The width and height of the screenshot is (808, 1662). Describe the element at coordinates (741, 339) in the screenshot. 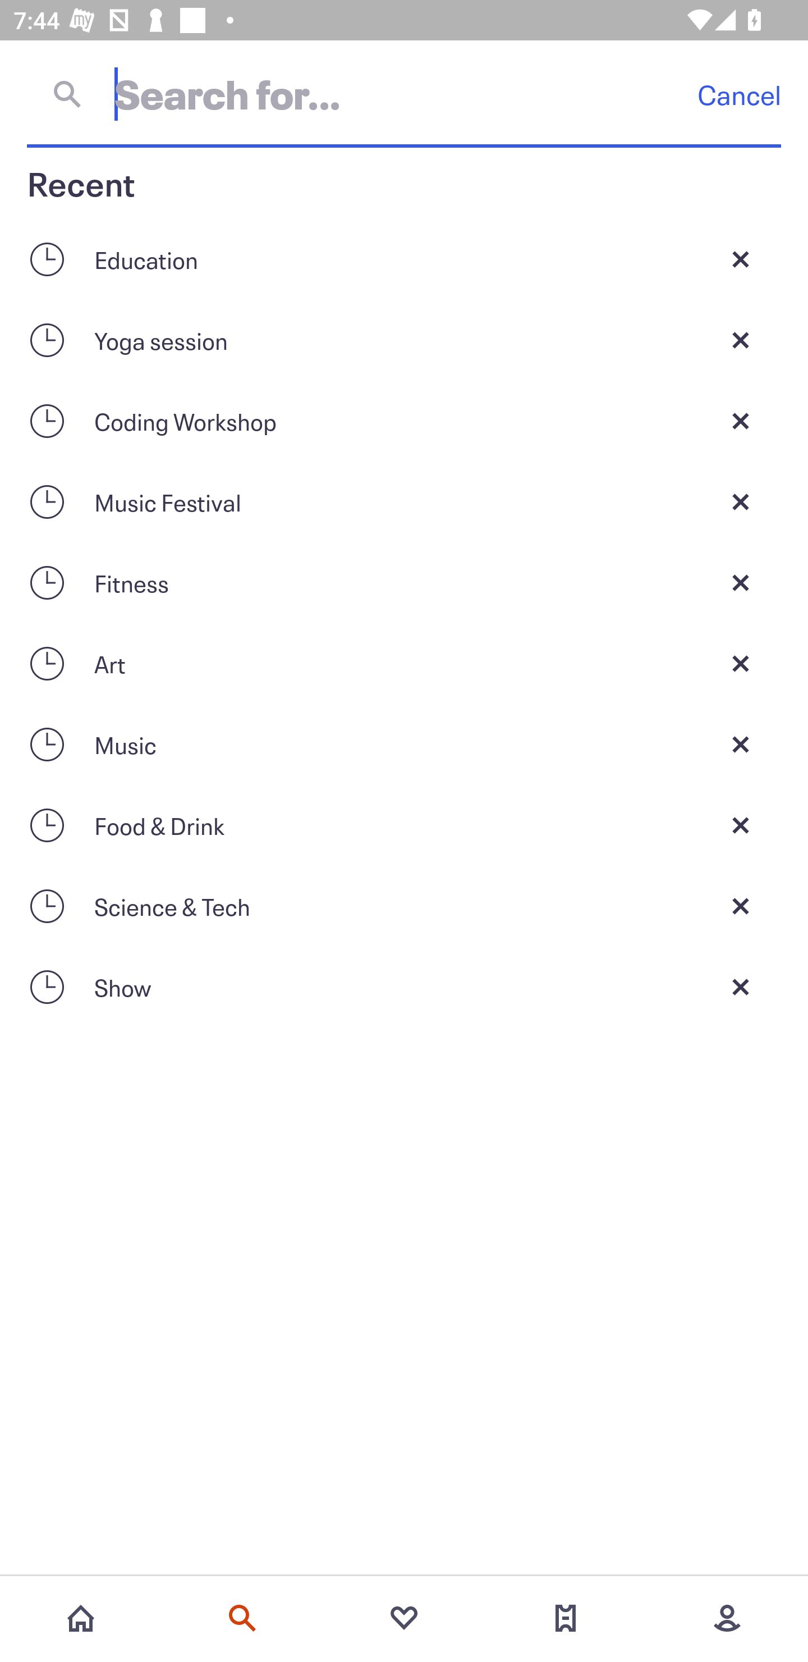

I see `Close current screen` at that location.